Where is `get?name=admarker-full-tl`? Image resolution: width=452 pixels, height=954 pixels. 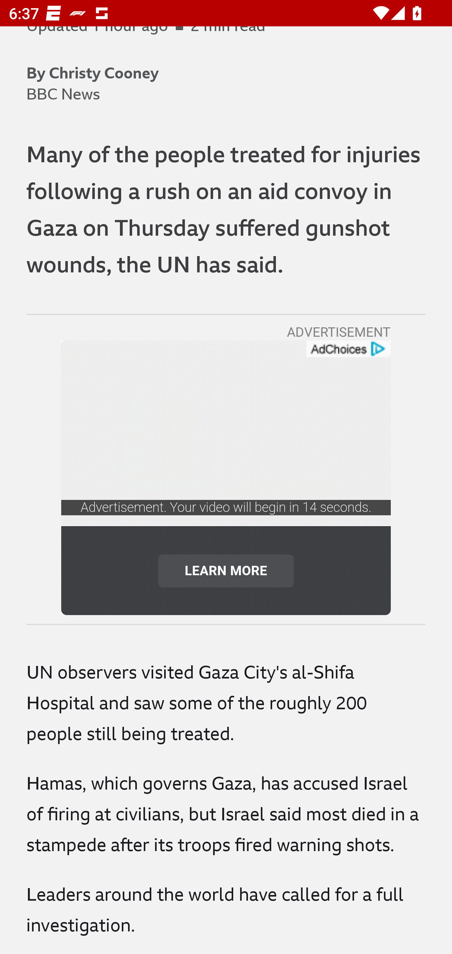 get?name=admarker-full-tl is located at coordinates (348, 349).